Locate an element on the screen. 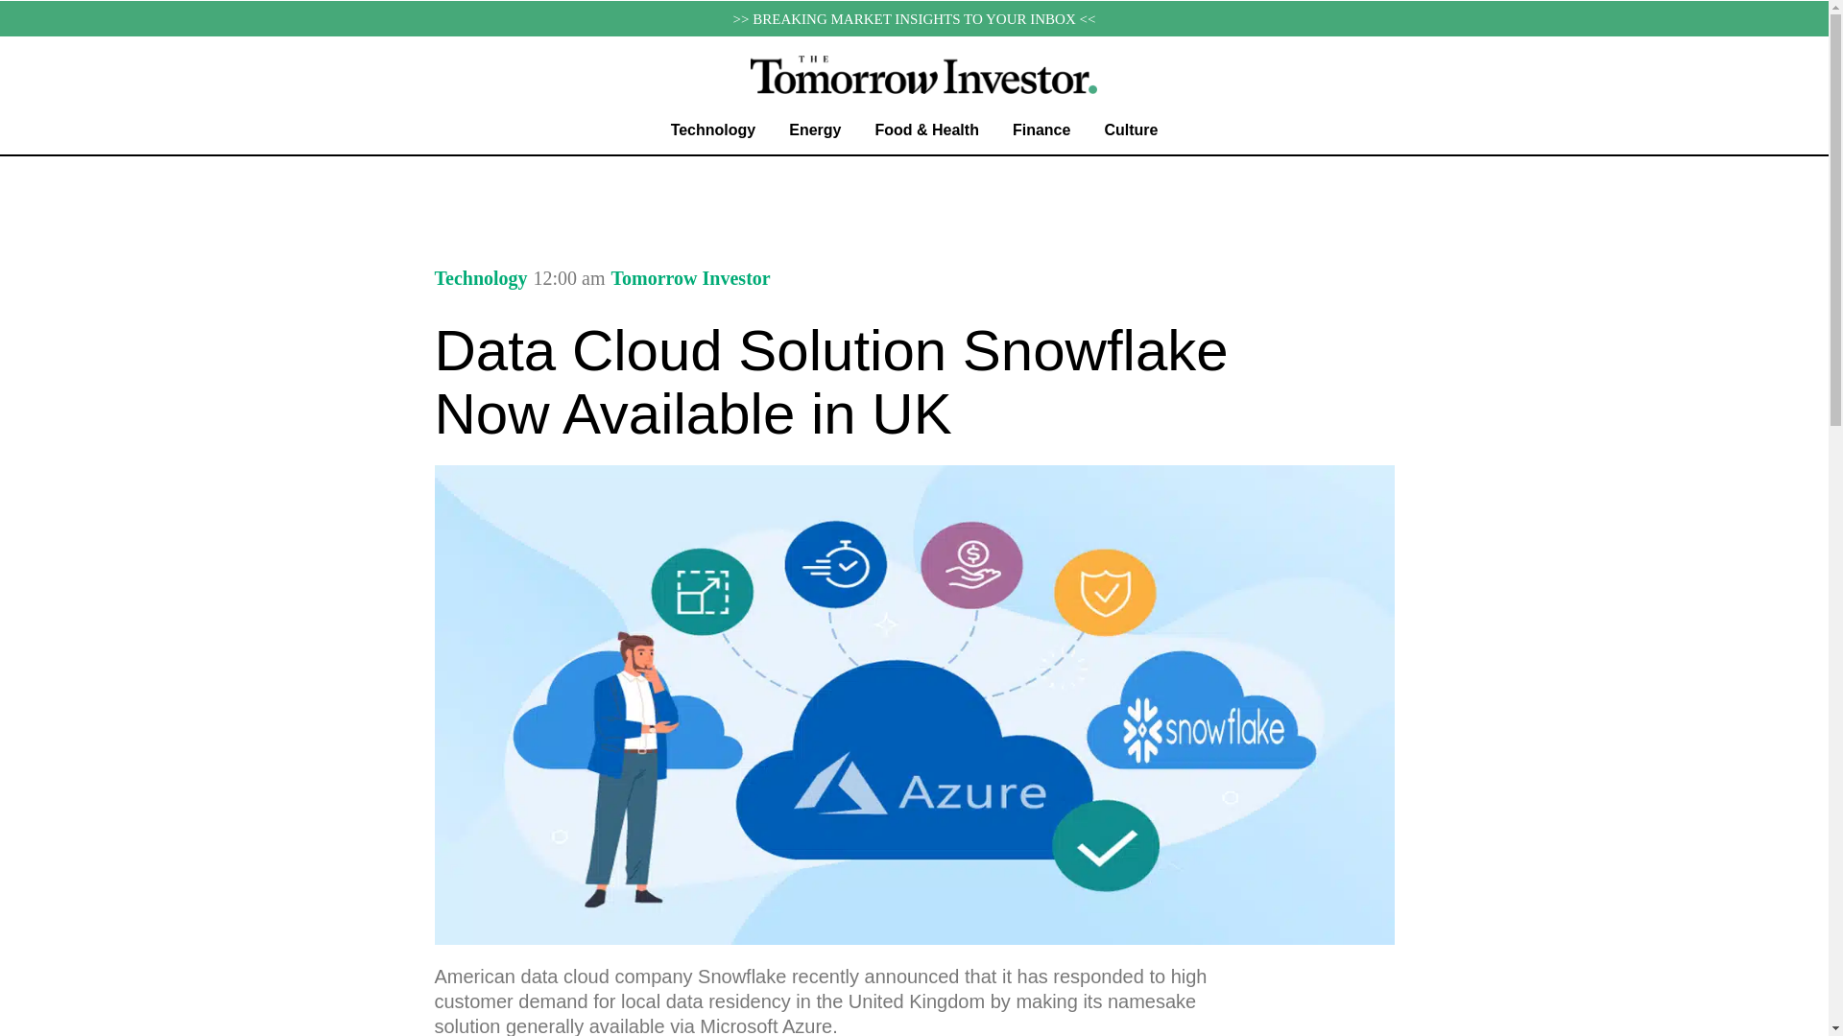 This screenshot has width=1843, height=1036. Culture is located at coordinates (1131, 130).